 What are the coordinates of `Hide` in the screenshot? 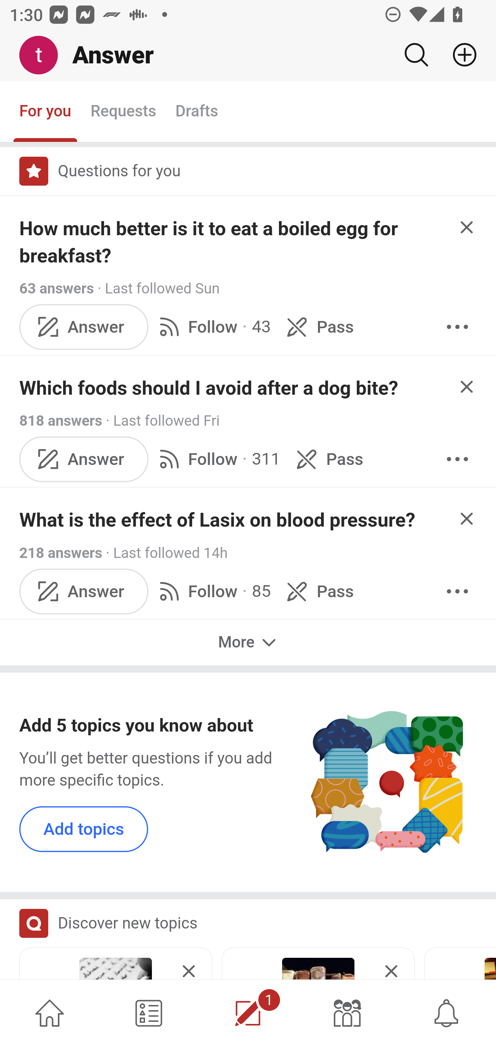 It's located at (467, 386).